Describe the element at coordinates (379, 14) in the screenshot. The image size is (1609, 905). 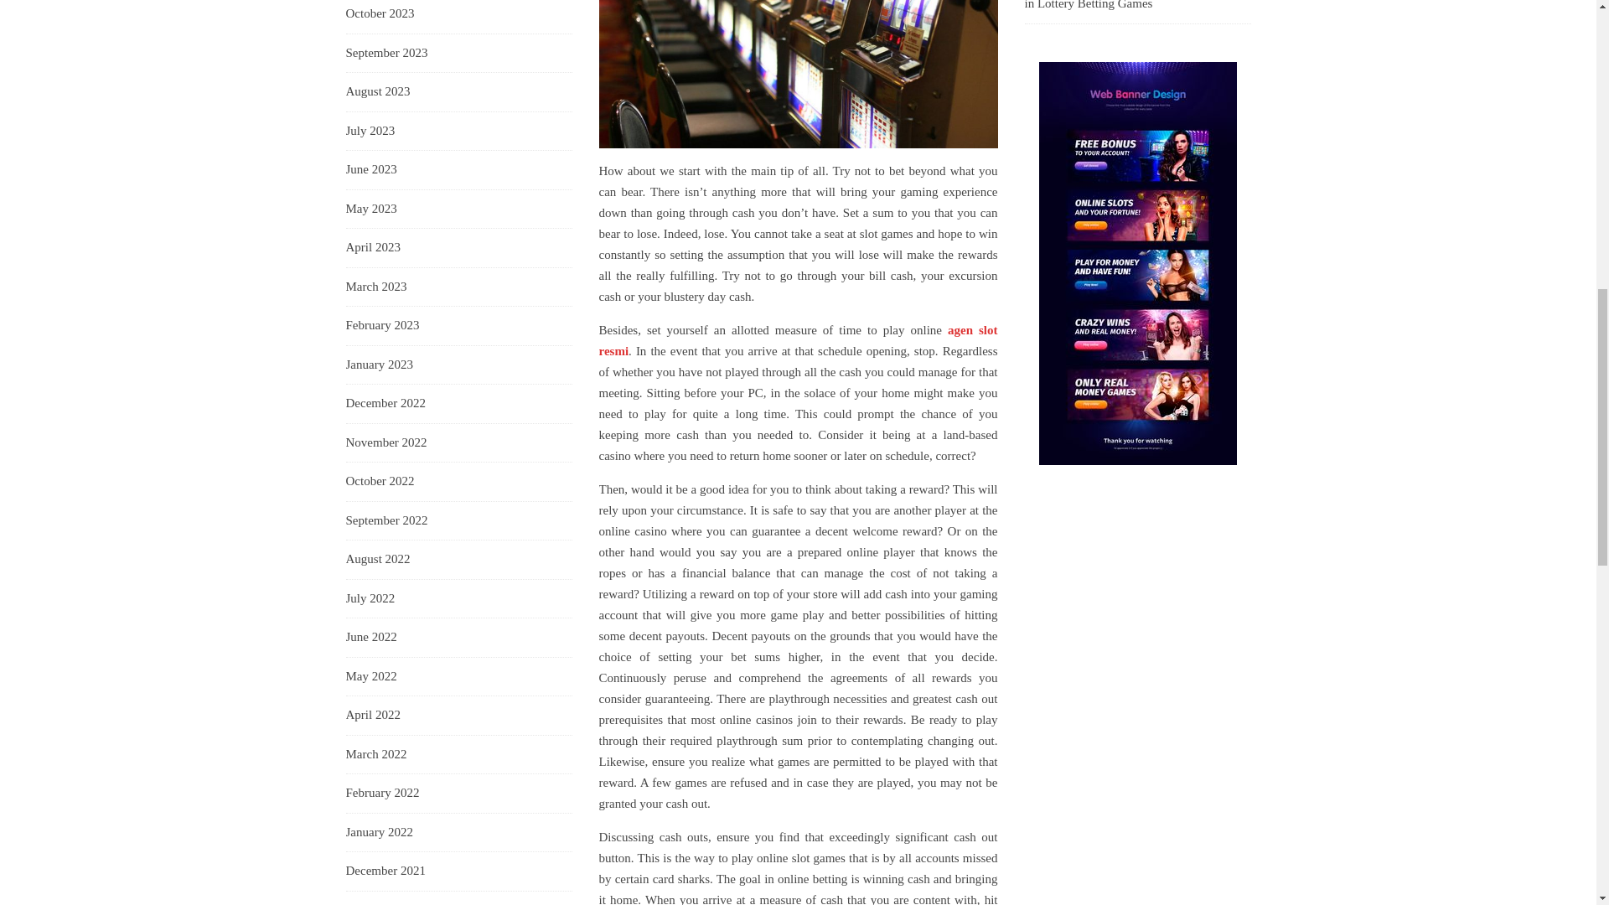
I see `October 2023` at that location.